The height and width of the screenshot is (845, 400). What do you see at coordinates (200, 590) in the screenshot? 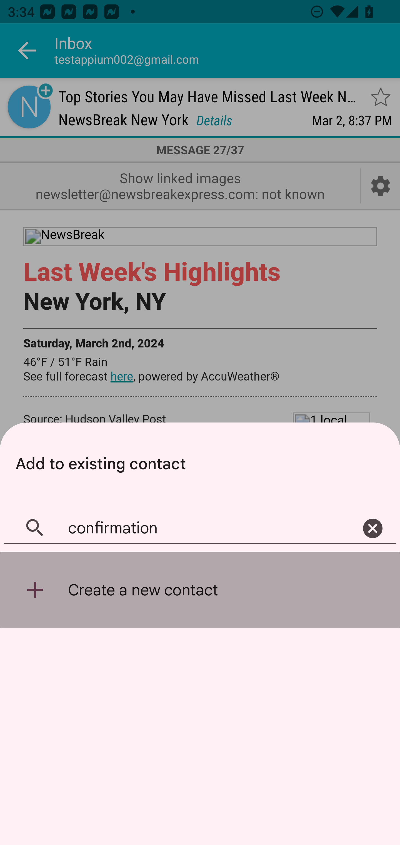
I see `Create a new contact` at bounding box center [200, 590].